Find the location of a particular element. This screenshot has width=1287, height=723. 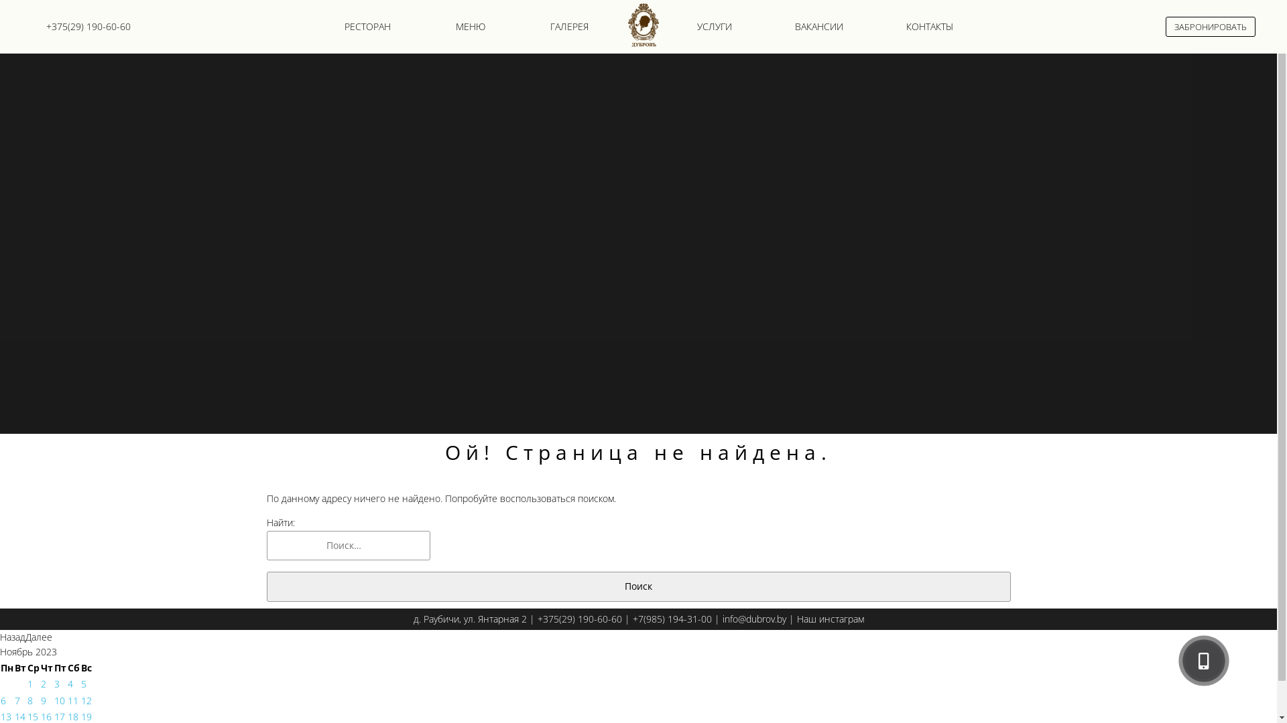

4 is located at coordinates (70, 684).